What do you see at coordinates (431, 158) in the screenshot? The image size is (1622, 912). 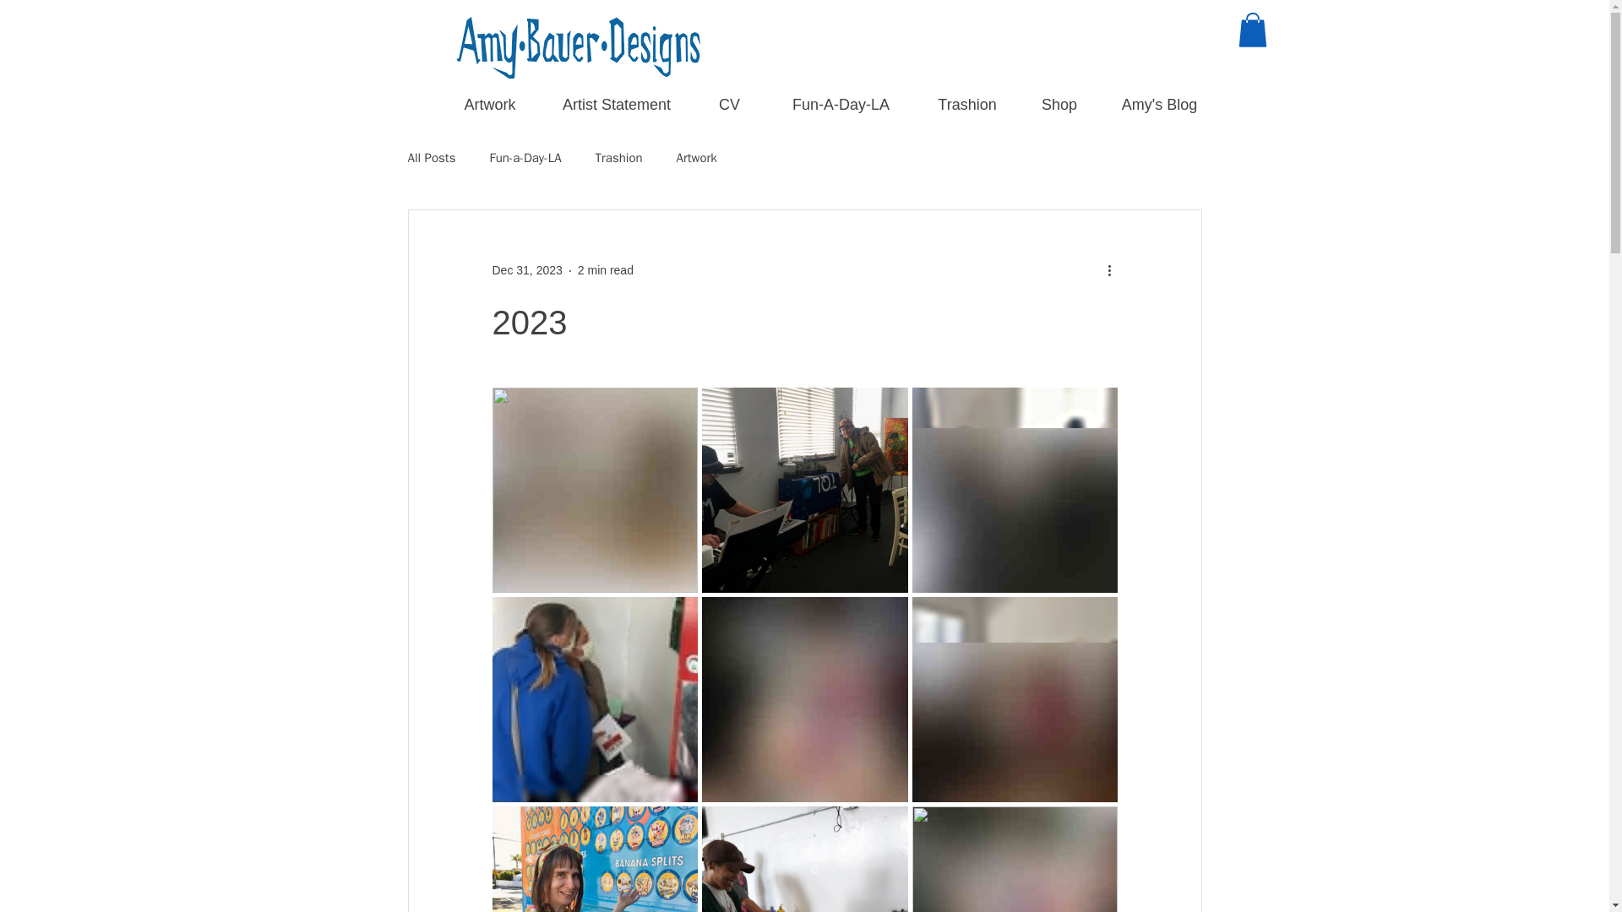 I see `All Posts` at bounding box center [431, 158].